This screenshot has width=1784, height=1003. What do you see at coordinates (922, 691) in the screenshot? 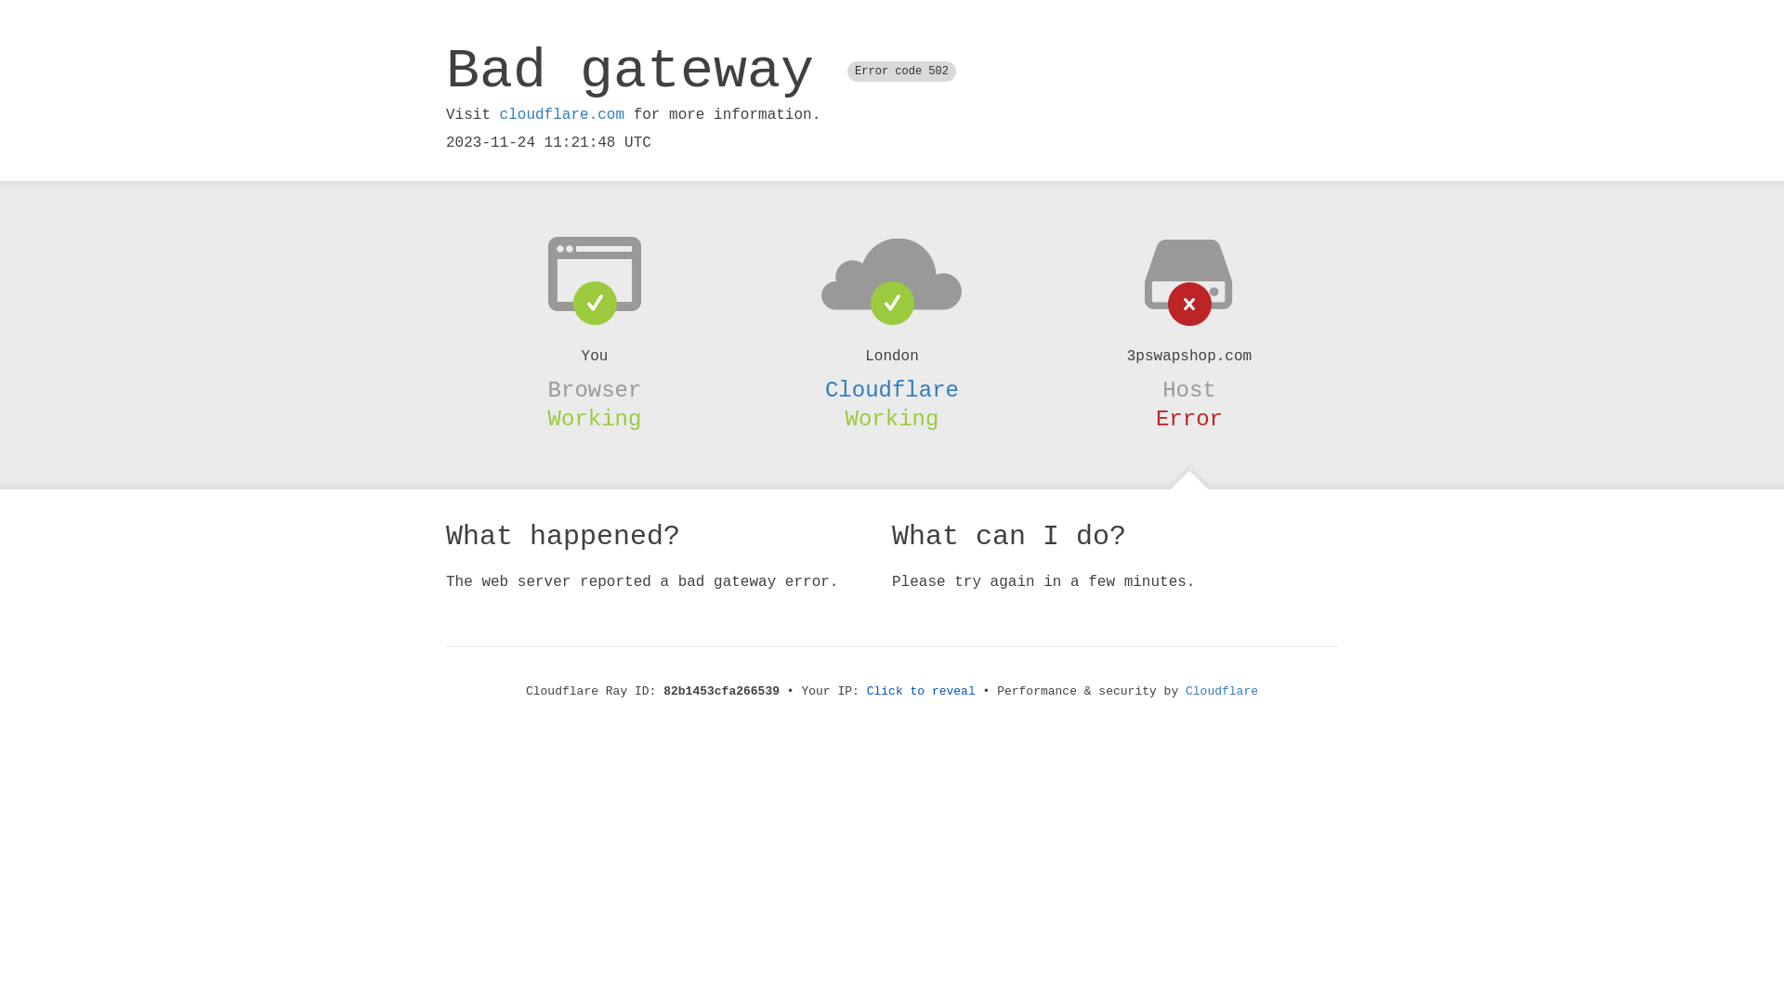
I see `Click to reveal` at bounding box center [922, 691].